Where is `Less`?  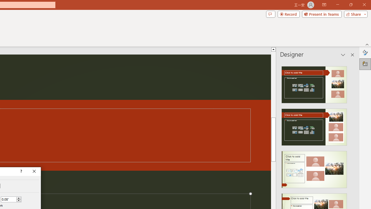
Less is located at coordinates (19, 201).